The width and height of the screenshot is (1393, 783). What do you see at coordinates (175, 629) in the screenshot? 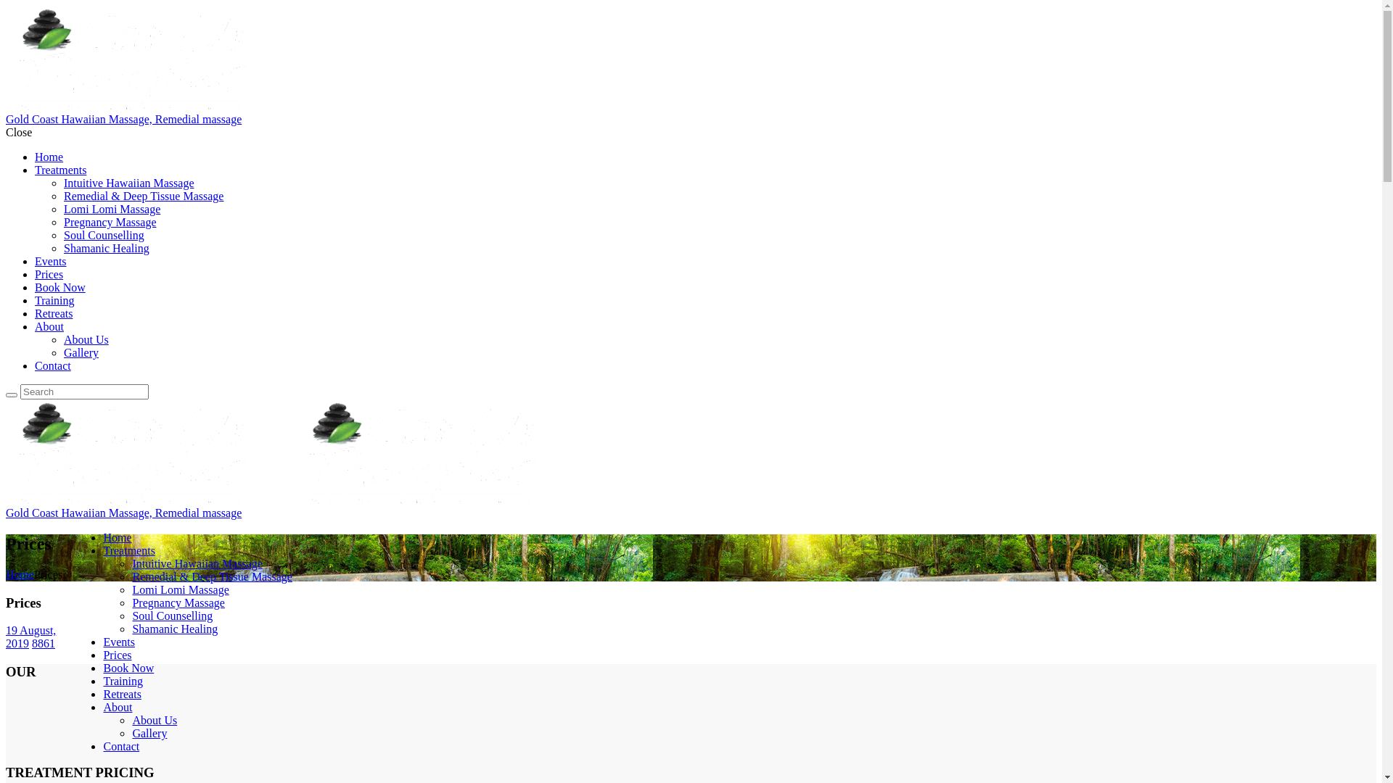
I see `Shamanic Healing` at bounding box center [175, 629].